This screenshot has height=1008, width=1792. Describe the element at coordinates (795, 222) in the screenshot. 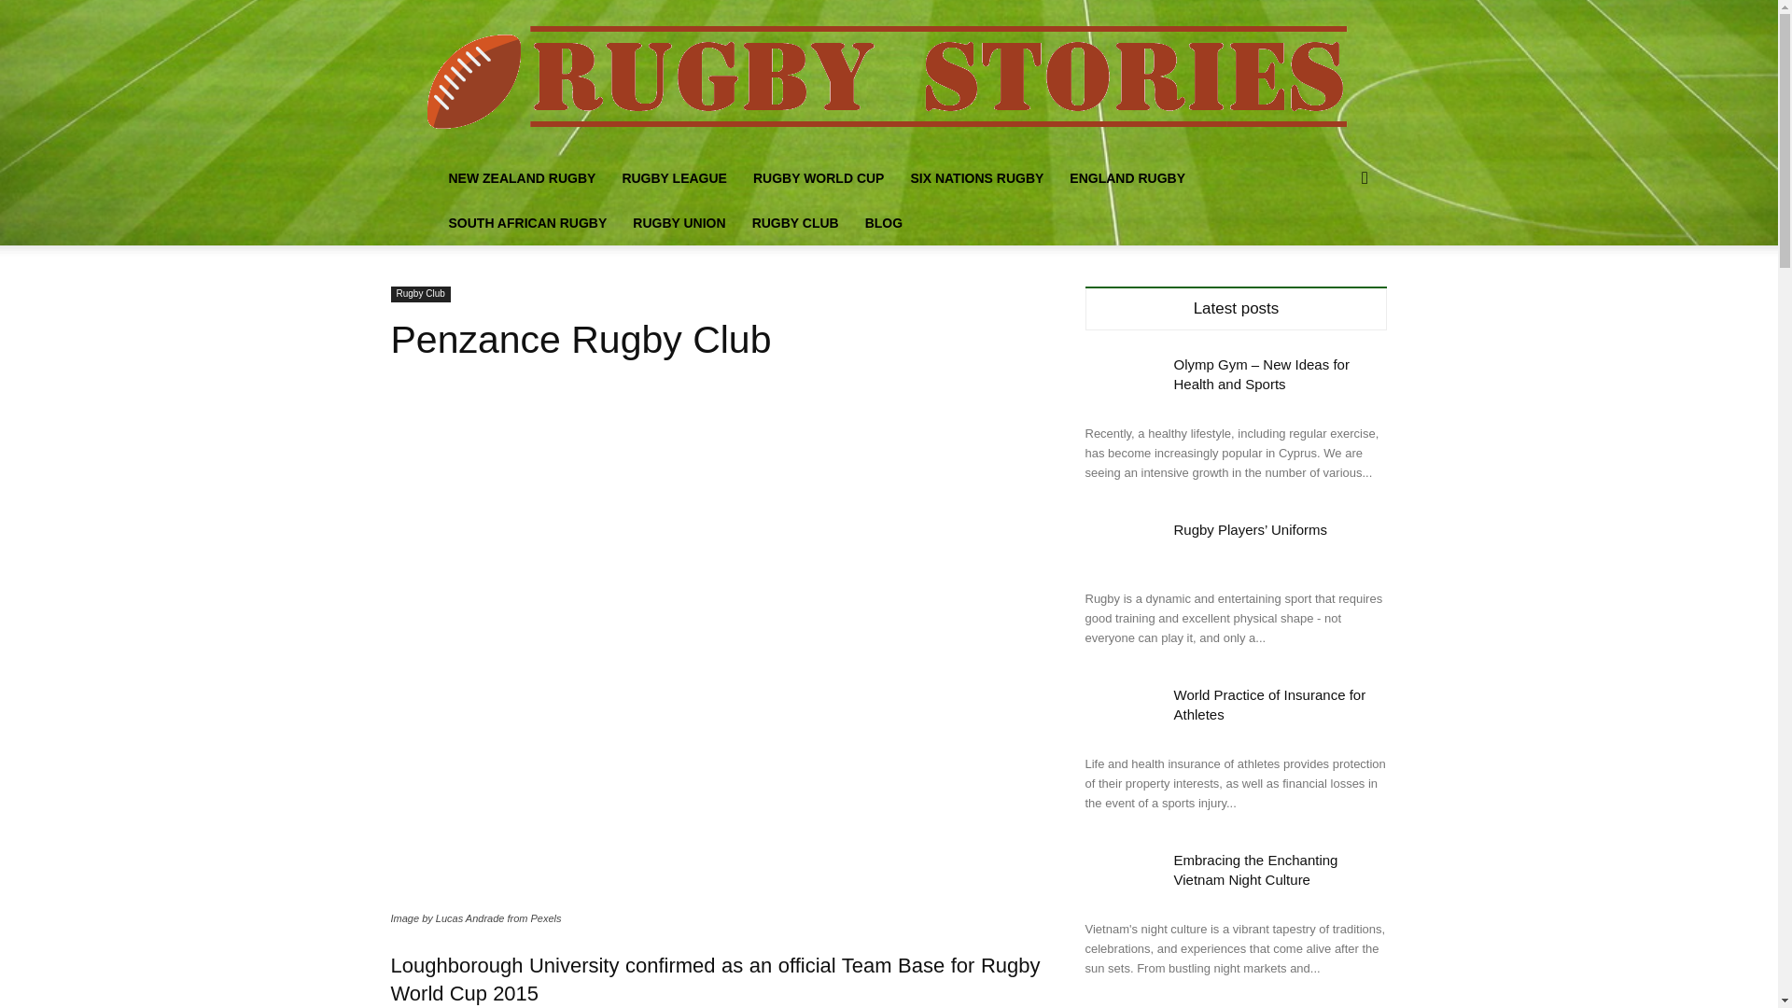

I see `RUGBY CLUB` at that location.